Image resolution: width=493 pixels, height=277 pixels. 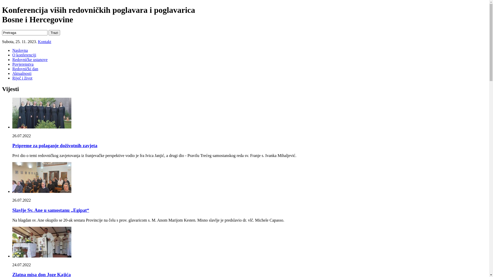 What do you see at coordinates (45, 42) in the screenshot?
I see `Kontakt` at bounding box center [45, 42].